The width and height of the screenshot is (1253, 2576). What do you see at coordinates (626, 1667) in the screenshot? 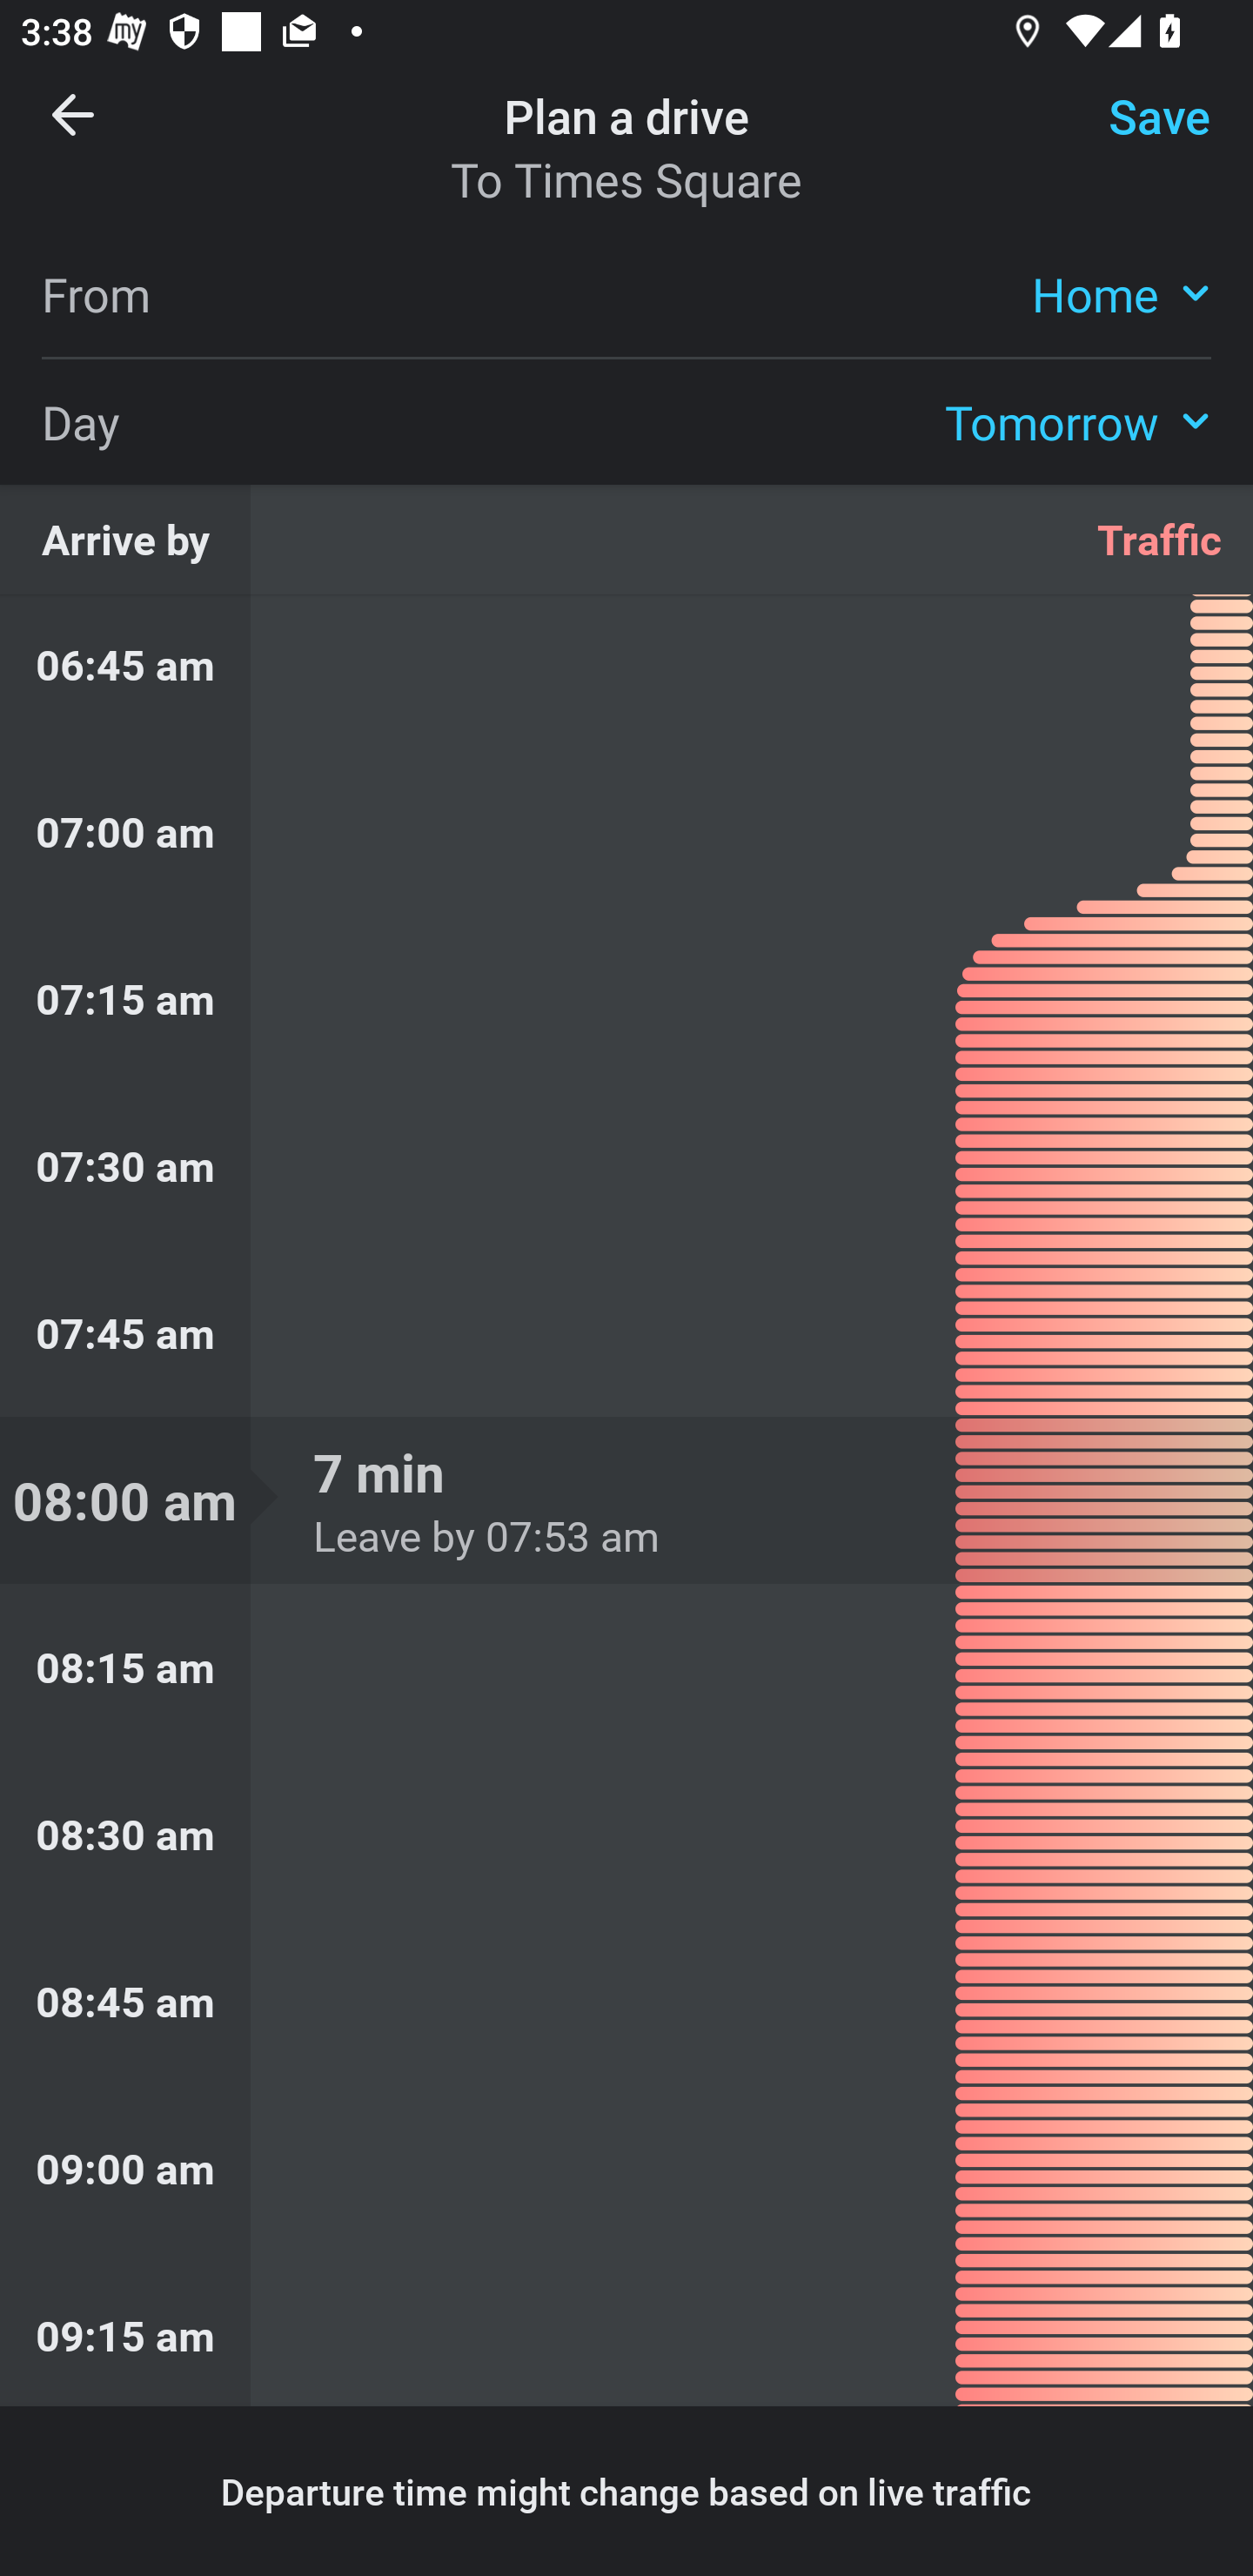
I see `08:15 am` at bounding box center [626, 1667].